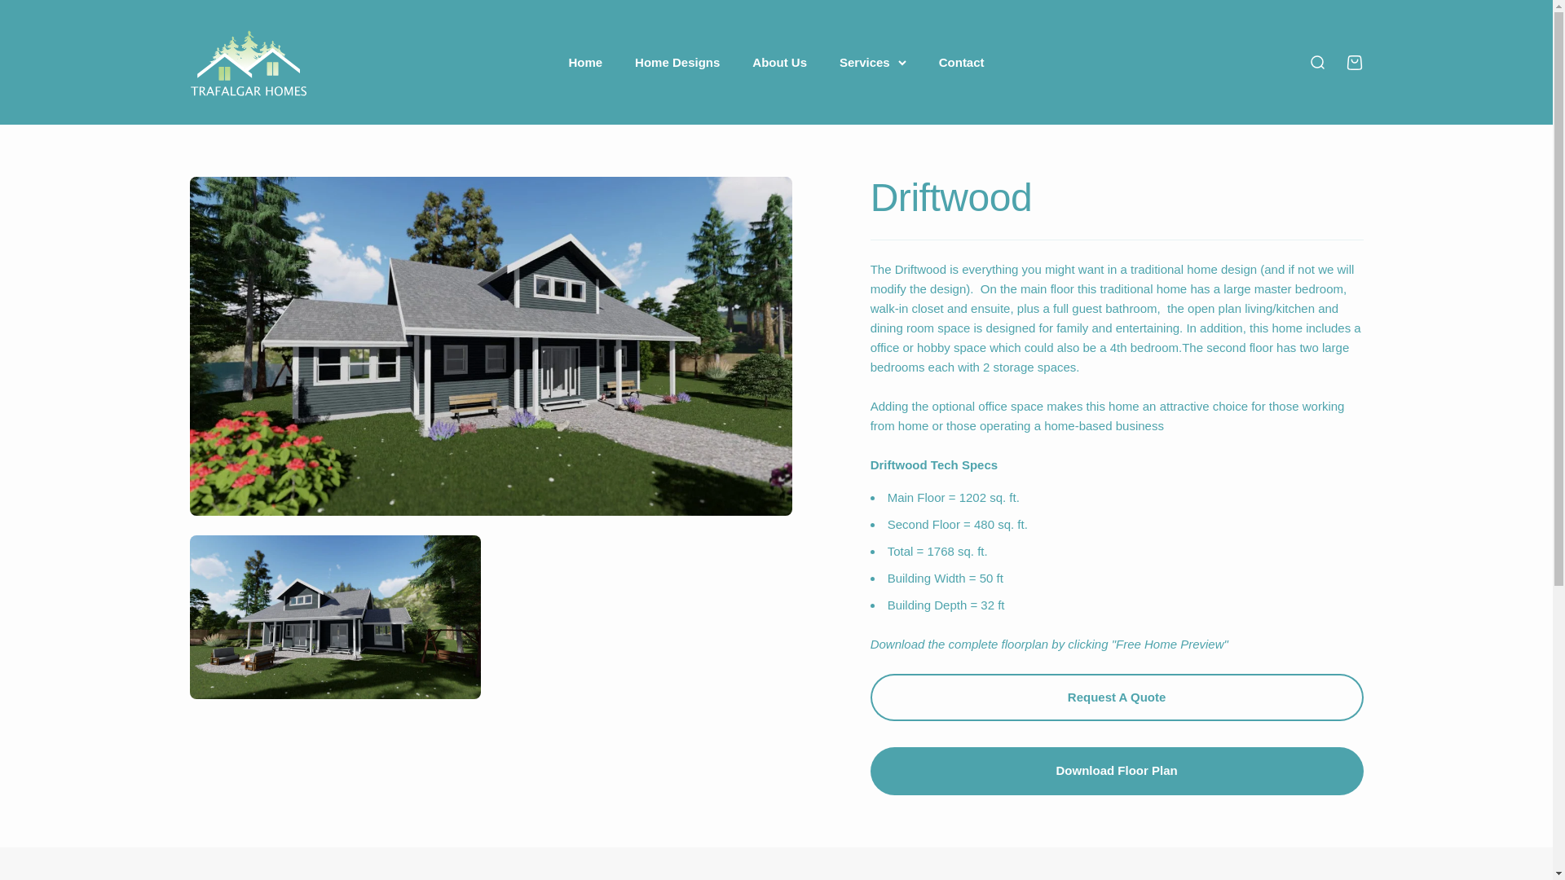  I want to click on Download Floor Plan, so click(1316, 62).